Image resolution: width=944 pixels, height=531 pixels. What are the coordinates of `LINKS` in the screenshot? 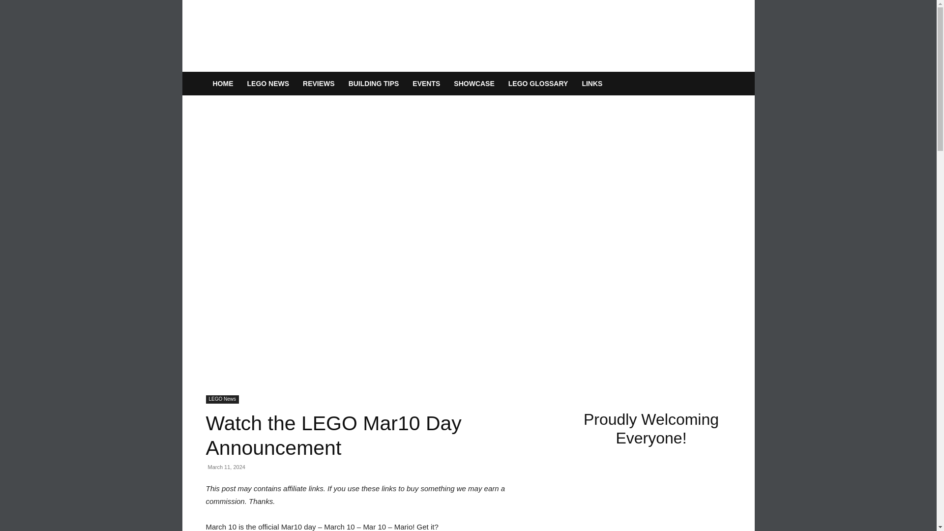 It's located at (592, 84).